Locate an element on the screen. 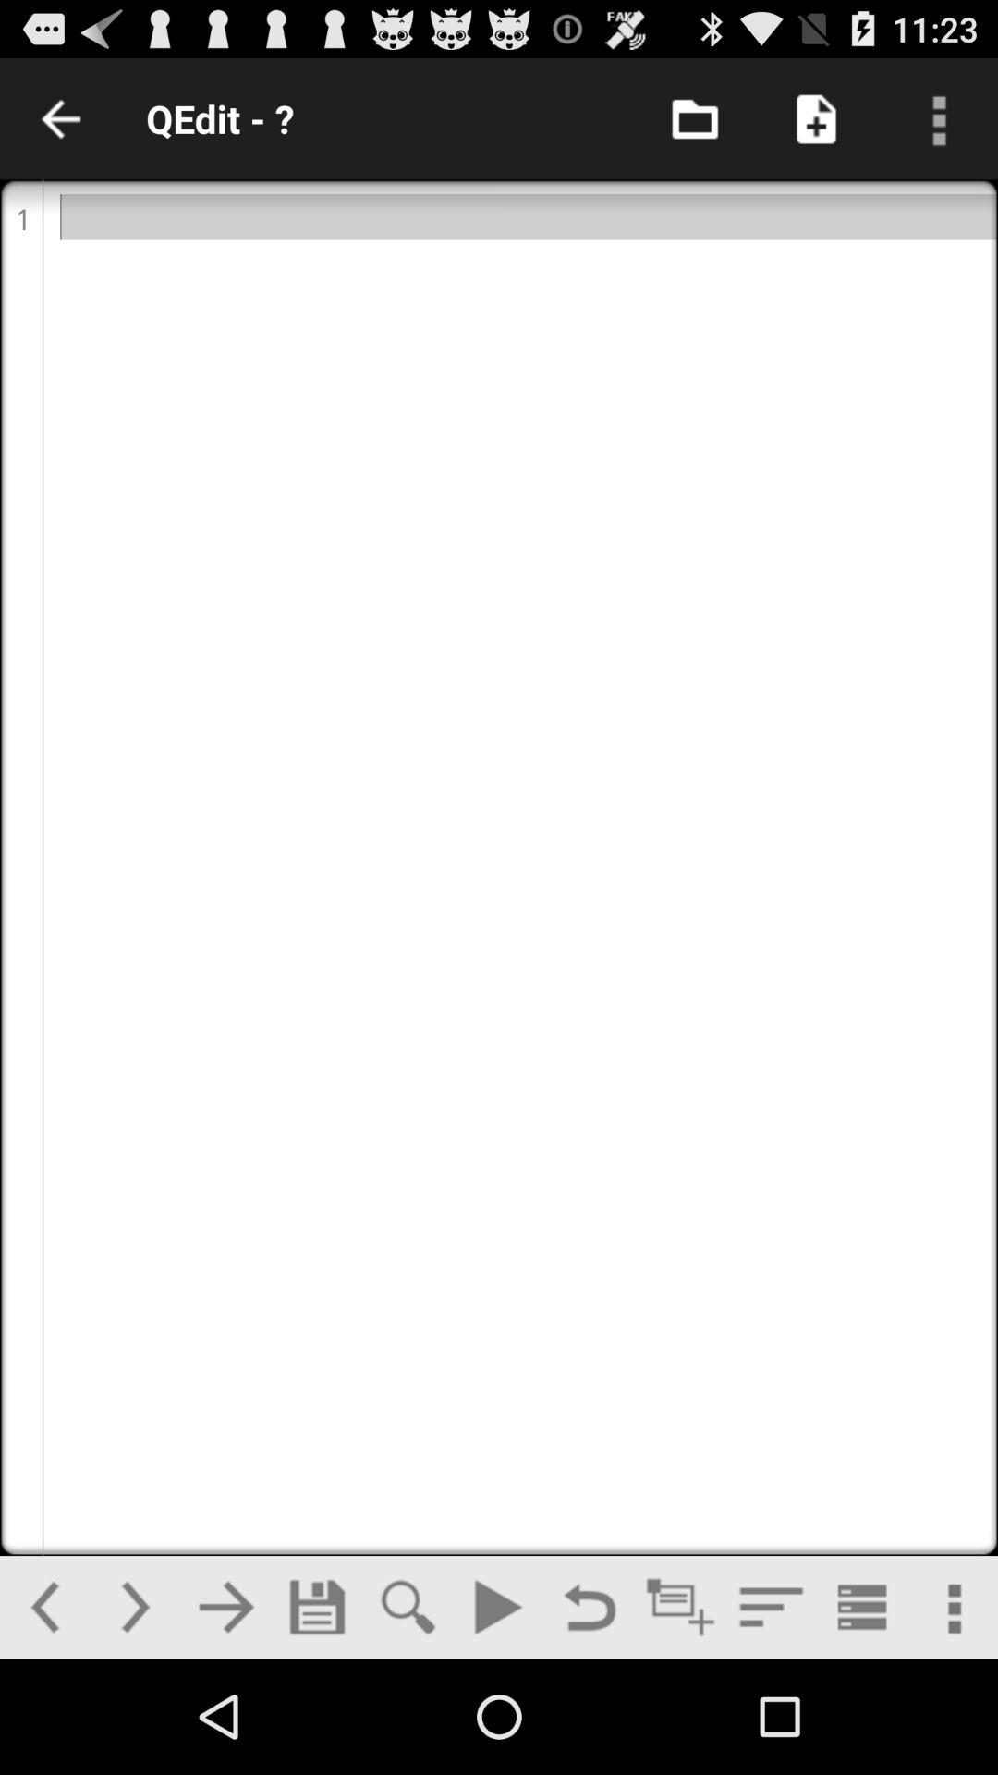 Image resolution: width=998 pixels, height=1775 pixels. to search the tool bar is located at coordinates (408, 1607).